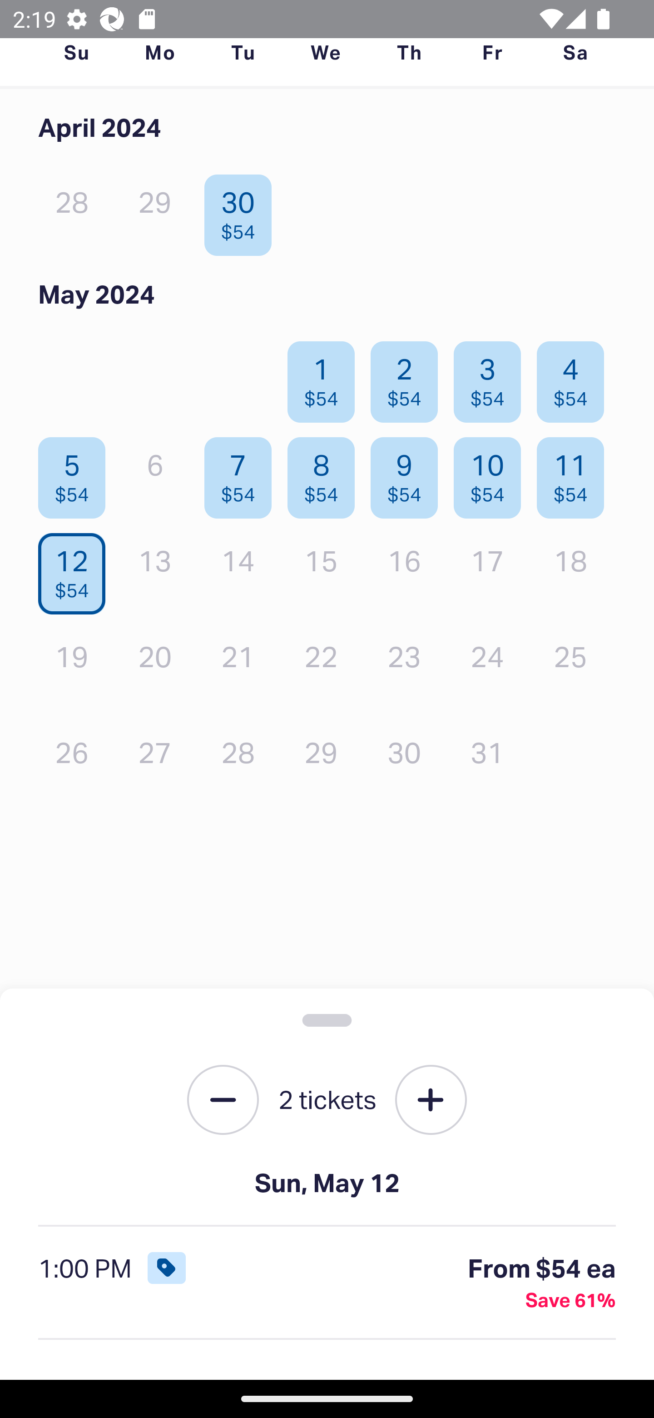  Describe the element at coordinates (492, 474) in the screenshot. I see `10 $54` at that location.